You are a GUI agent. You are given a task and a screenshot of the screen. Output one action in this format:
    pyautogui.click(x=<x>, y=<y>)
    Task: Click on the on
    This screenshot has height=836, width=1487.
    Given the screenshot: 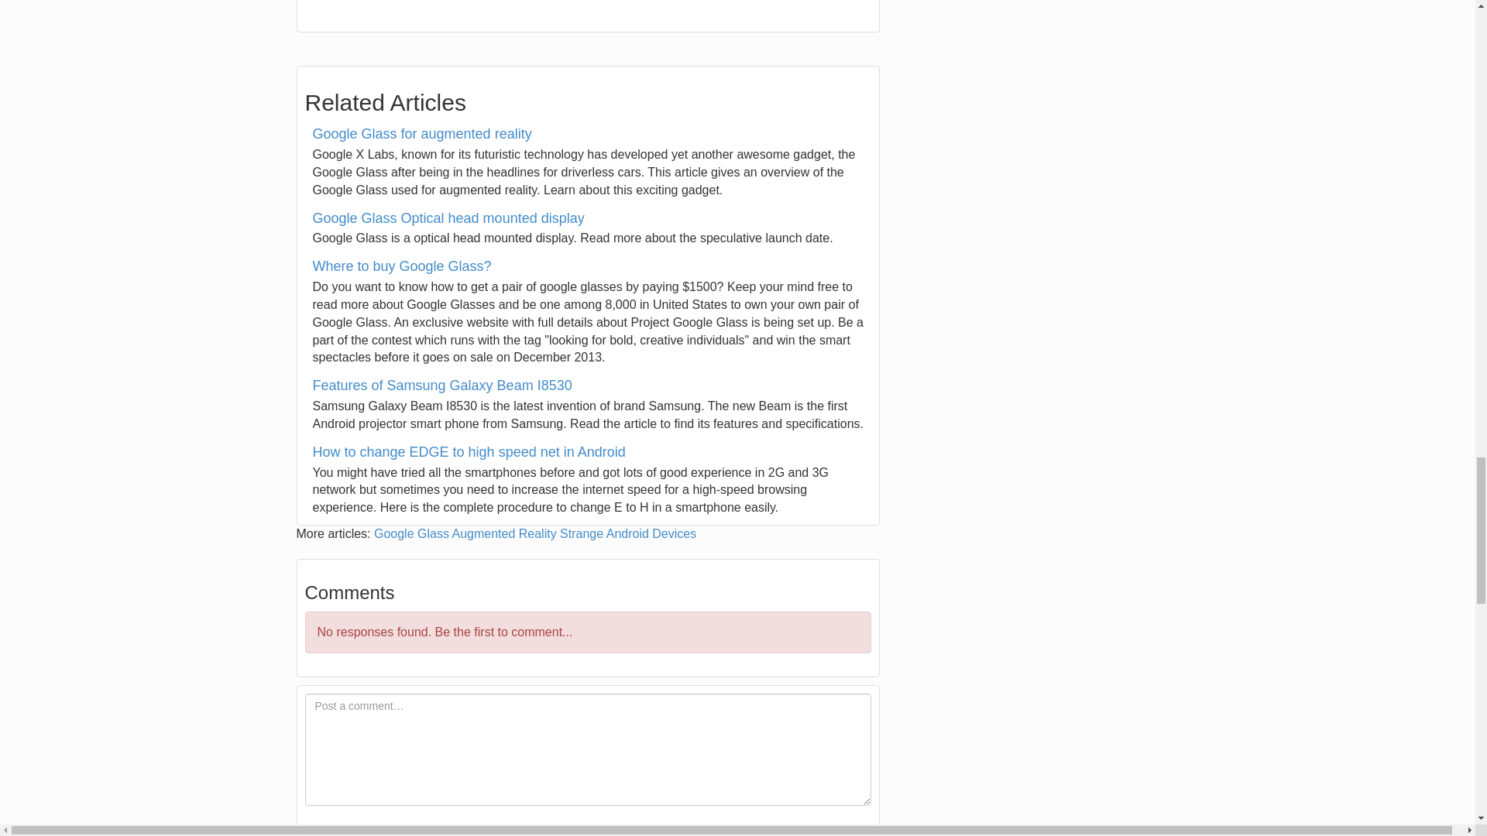 What is the action you would take?
    pyautogui.click(x=310, y=831)
    